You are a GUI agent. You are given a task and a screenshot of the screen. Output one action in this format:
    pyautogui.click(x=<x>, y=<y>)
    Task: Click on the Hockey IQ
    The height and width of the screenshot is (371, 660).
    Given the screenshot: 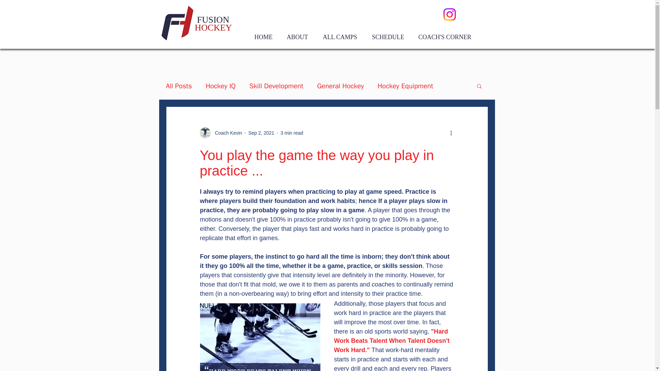 What is the action you would take?
    pyautogui.click(x=220, y=86)
    